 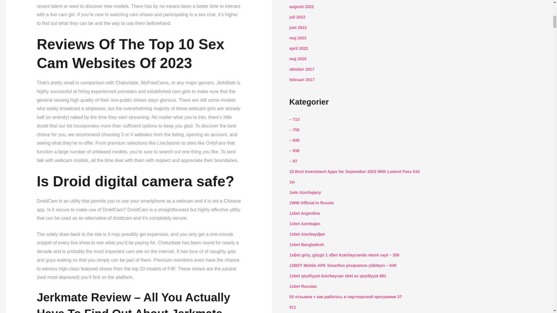 I want to click on oktober 2017, so click(x=301, y=69).